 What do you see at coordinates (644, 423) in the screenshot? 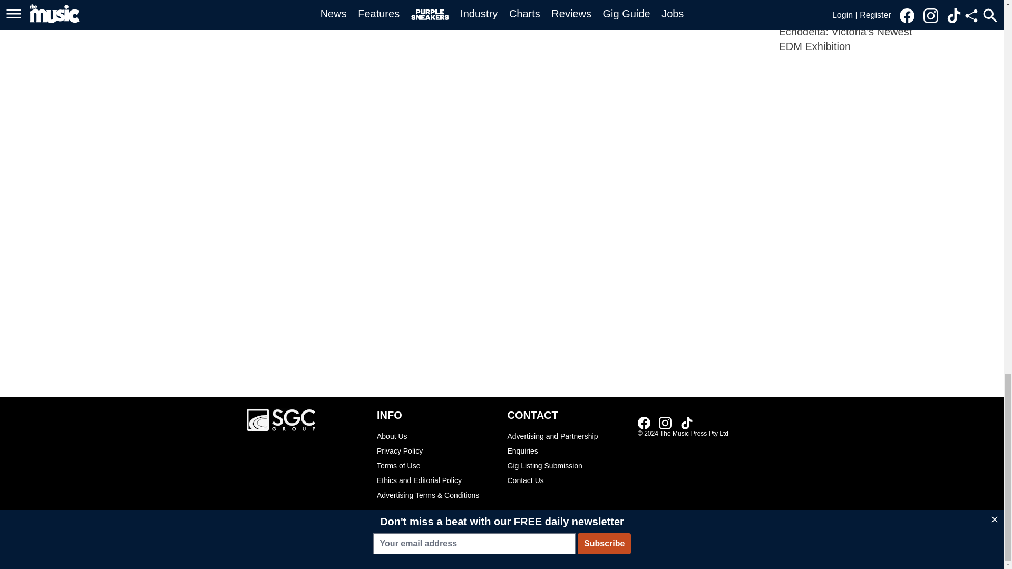
I see `Link to our Facebook` at bounding box center [644, 423].